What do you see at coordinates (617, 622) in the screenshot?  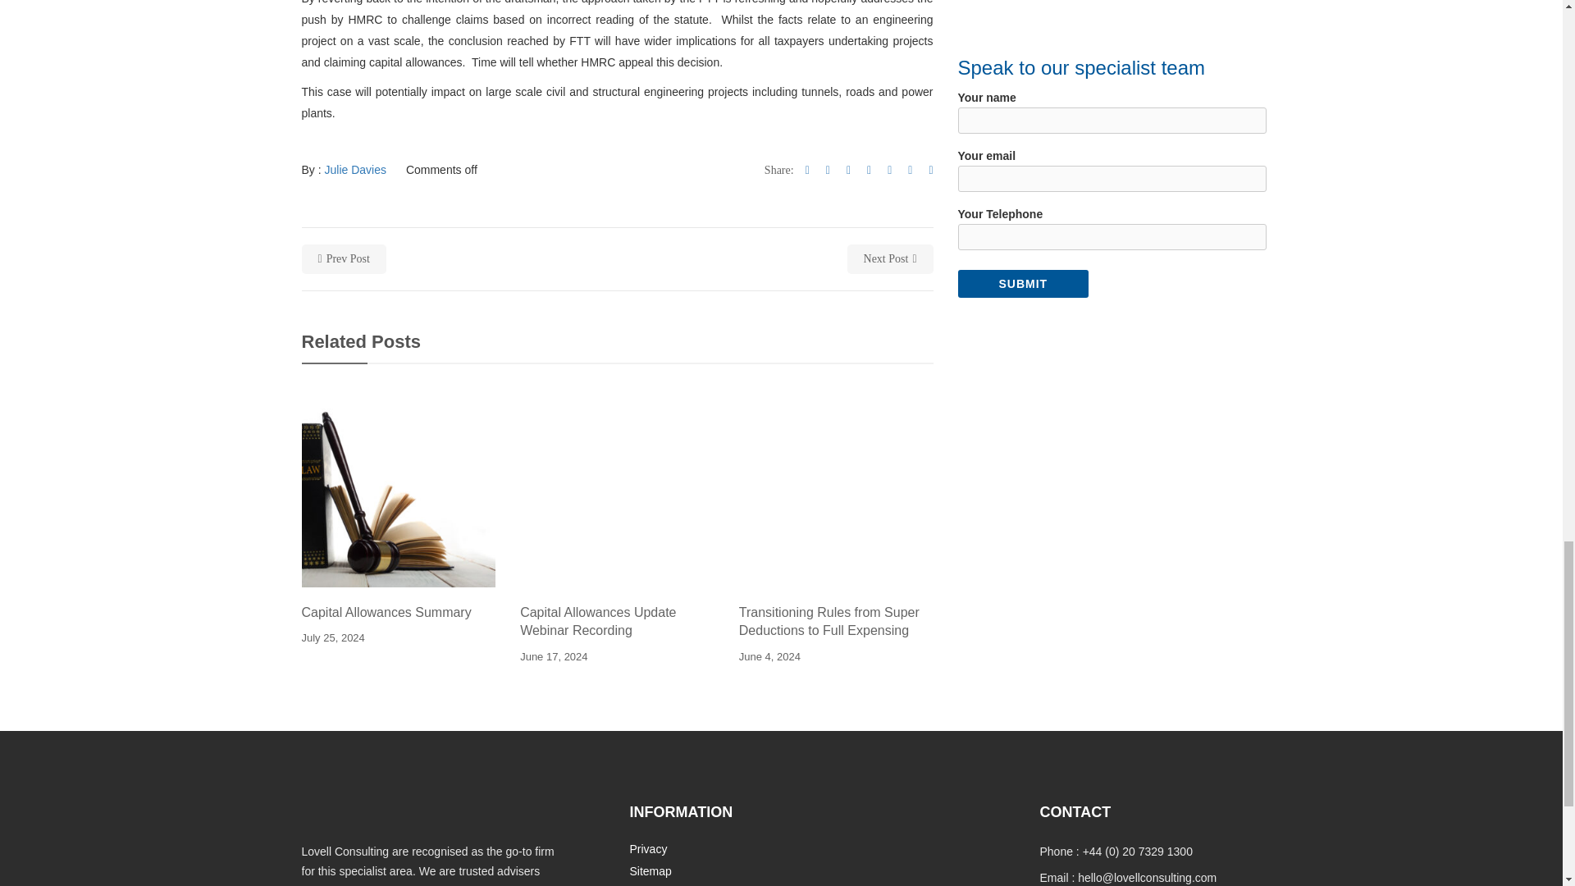 I see `Capital Allowances Update Webinar Recording` at bounding box center [617, 622].